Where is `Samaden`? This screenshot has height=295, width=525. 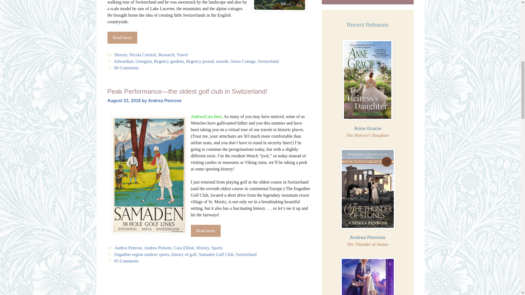
Samaden is located at coordinates (149, 175).